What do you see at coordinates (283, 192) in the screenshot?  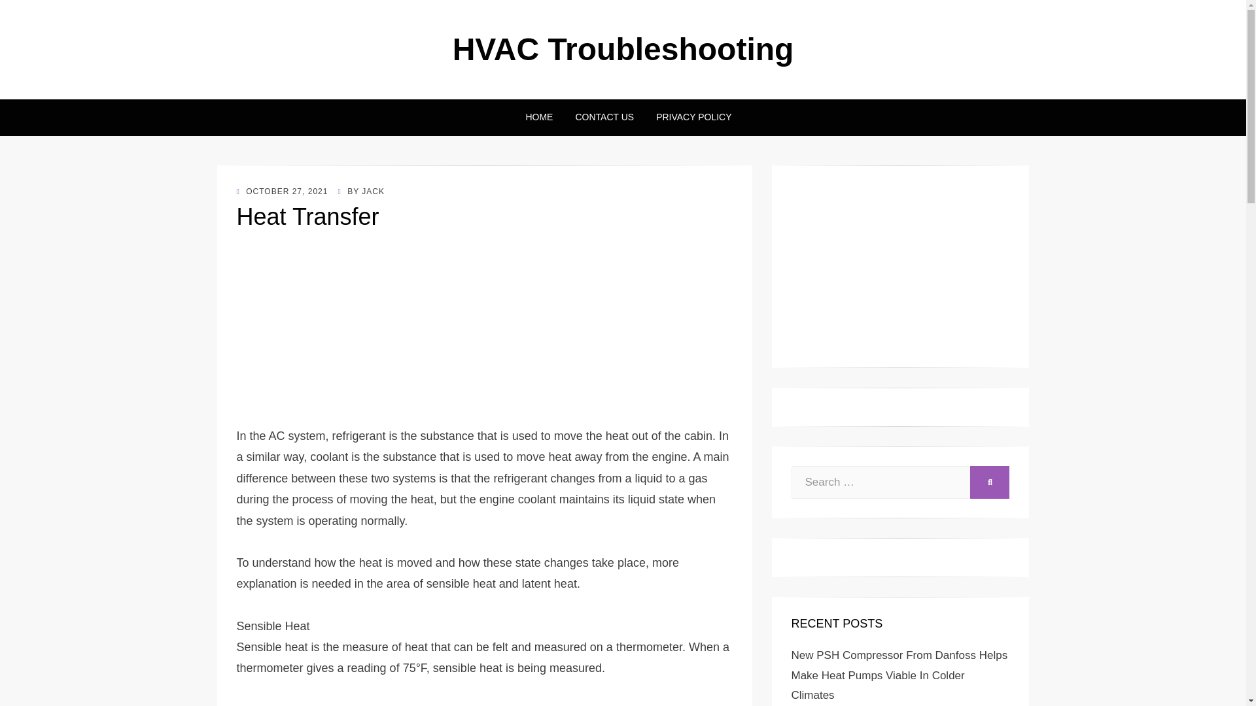 I see `OCTOBER 27, 2021` at bounding box center [283, 192].